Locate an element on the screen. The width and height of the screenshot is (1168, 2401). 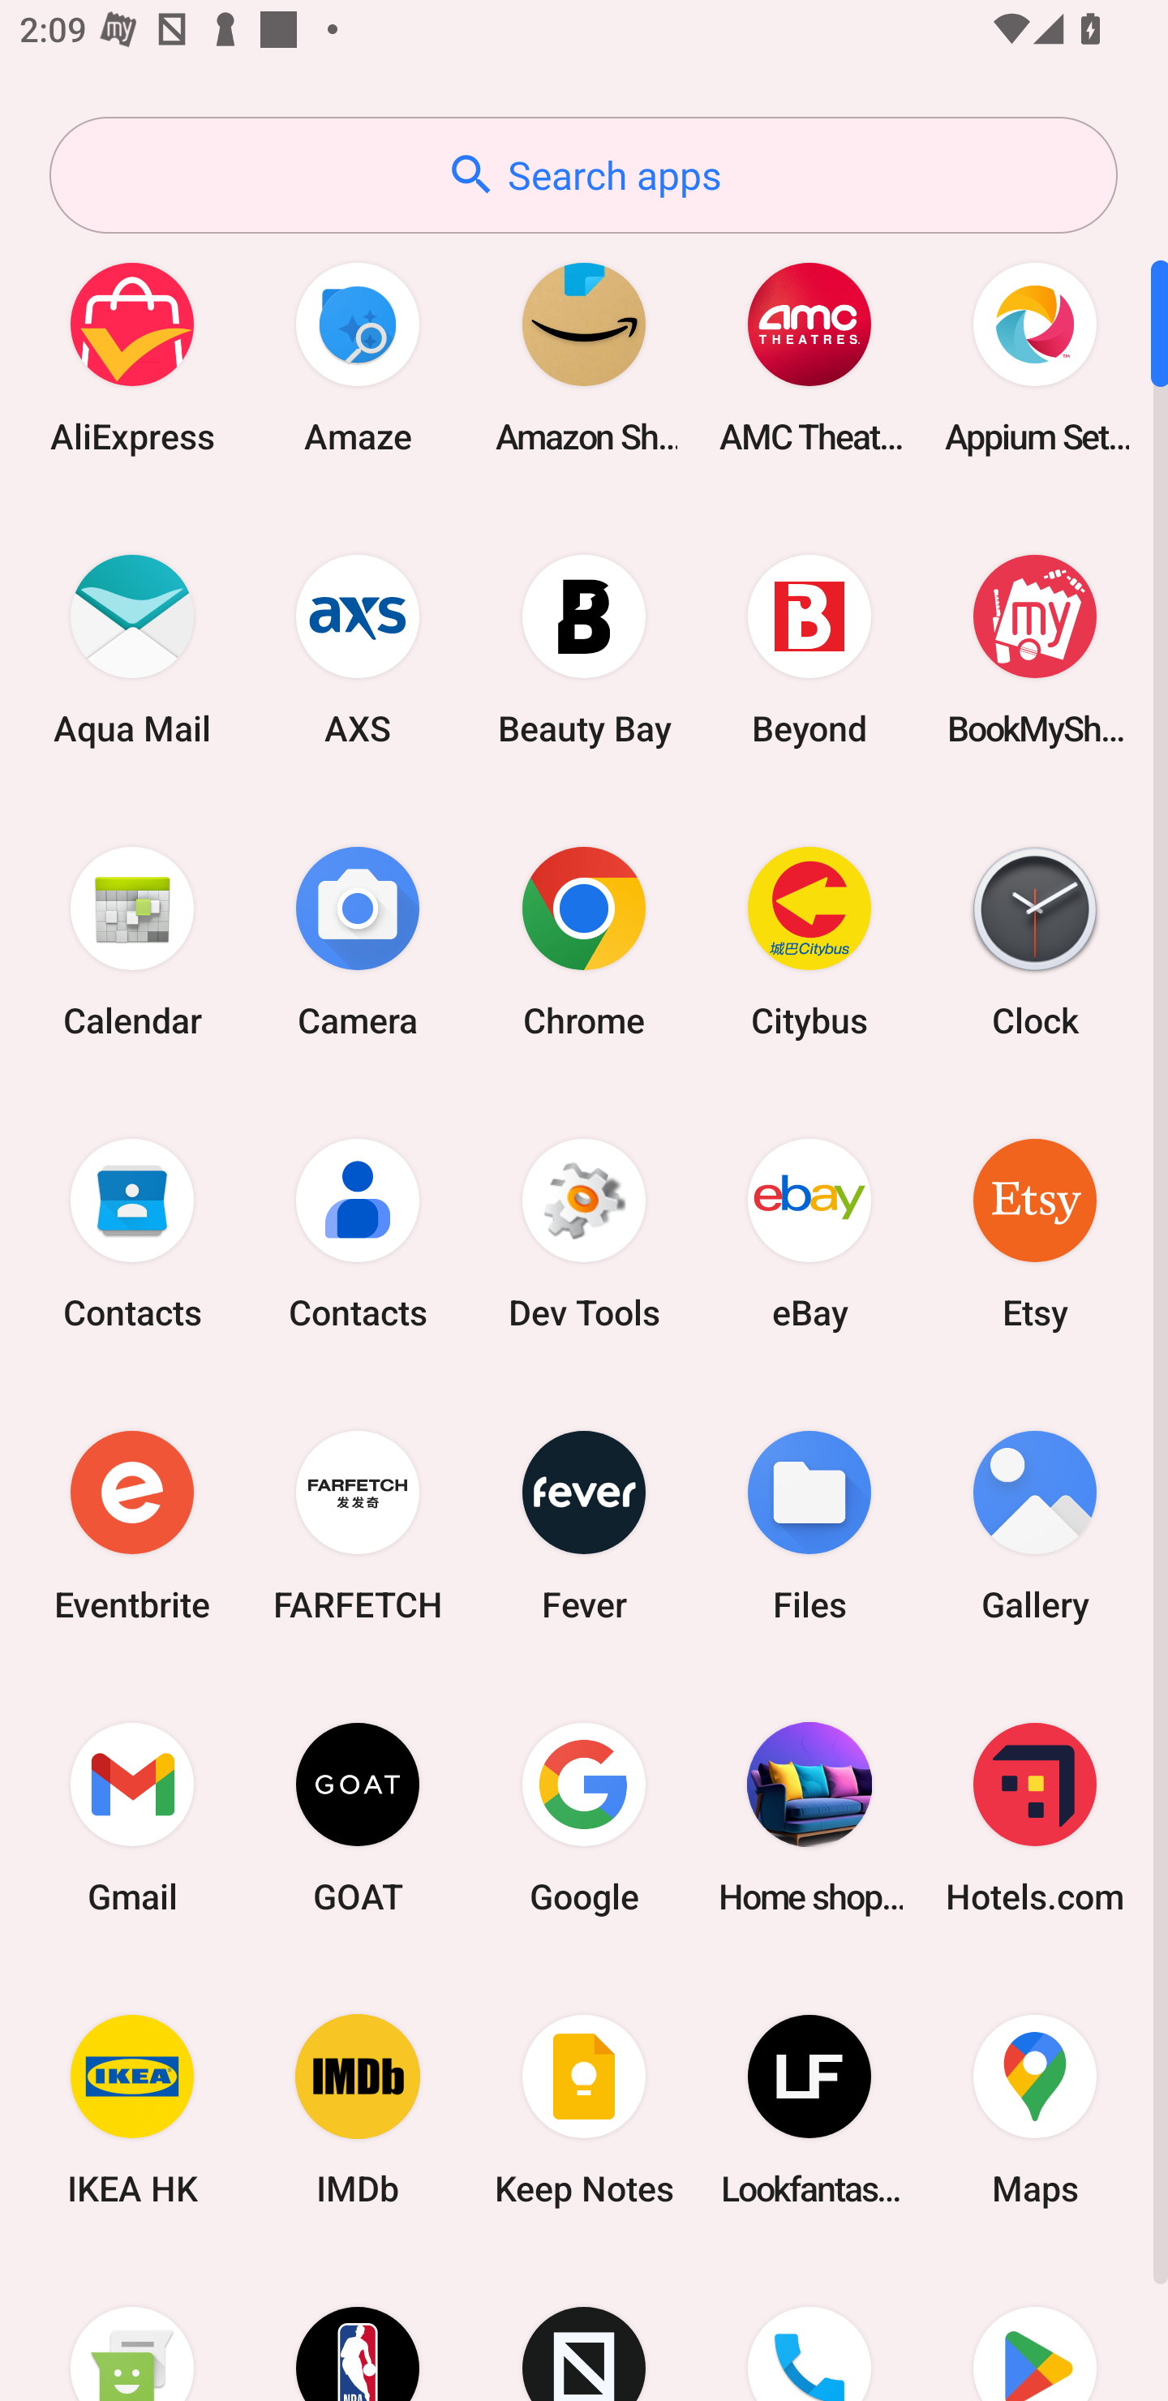
IKEA HK is located at coordinates (132, 2111).